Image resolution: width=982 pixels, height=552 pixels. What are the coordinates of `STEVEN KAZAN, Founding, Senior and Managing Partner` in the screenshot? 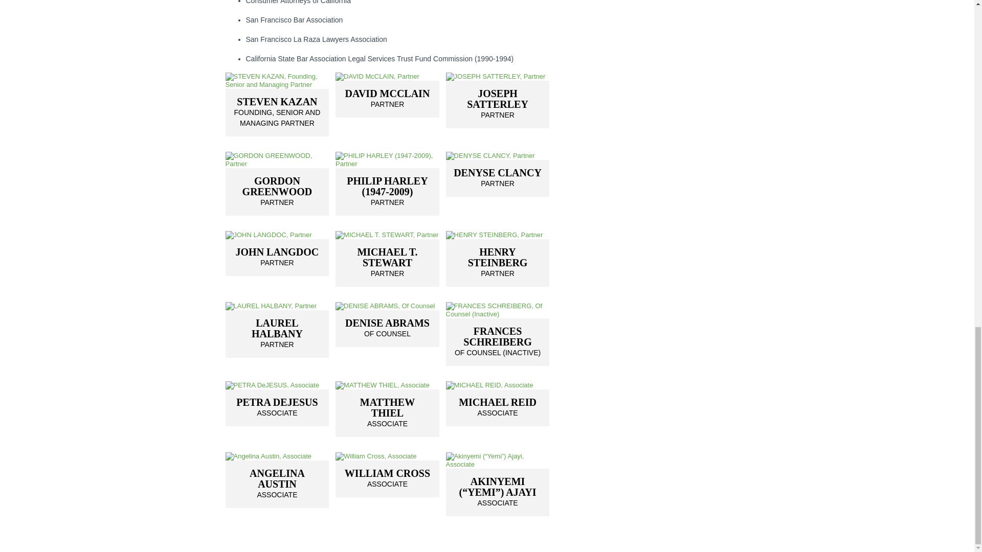 It's located at (498, 104).